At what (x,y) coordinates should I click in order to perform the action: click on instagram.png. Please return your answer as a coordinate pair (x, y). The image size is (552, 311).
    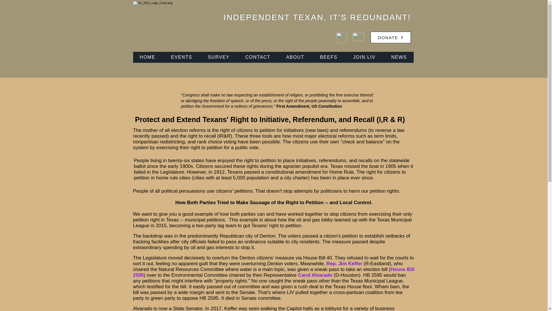
    Looking at the image, I should click on (341, 38).